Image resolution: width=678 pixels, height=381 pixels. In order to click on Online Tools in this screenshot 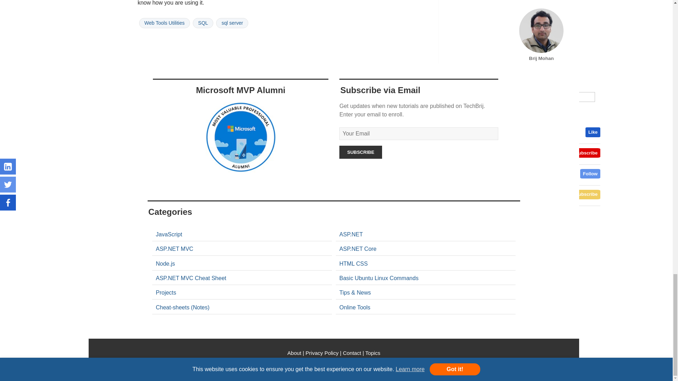, I will do `click(355, 307)`.